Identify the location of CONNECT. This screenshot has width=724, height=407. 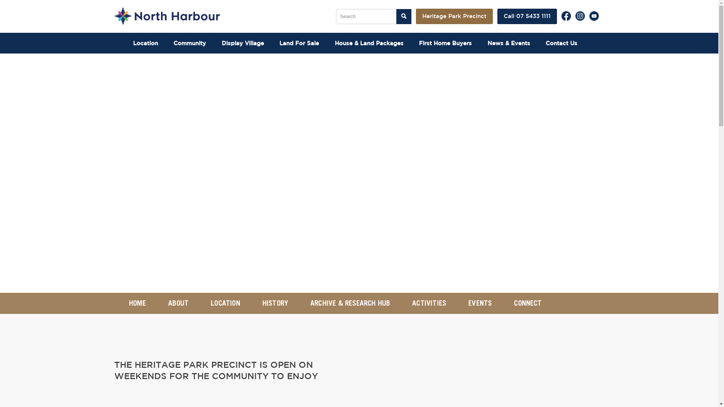
(528, 303).